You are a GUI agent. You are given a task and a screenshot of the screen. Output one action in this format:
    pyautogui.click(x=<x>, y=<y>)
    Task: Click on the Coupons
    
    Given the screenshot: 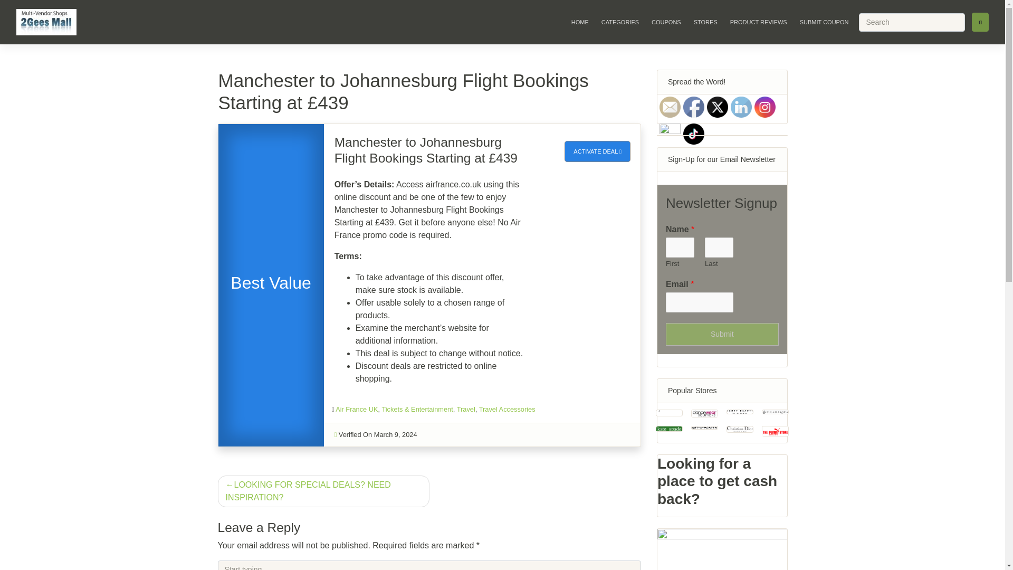 What is the action you would take?
    pyautogui.click(x=666, y=22)
    